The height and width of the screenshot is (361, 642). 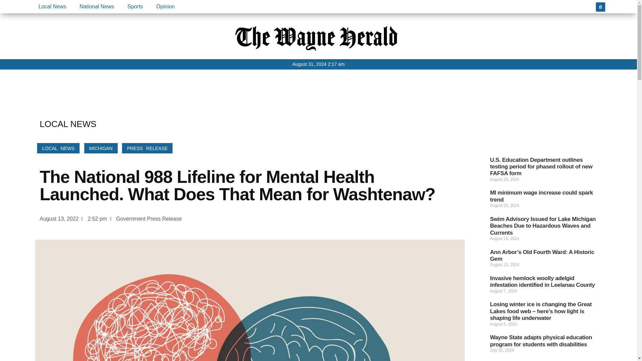 I want to click on MICHIGAN, so click(x=101, y=148).